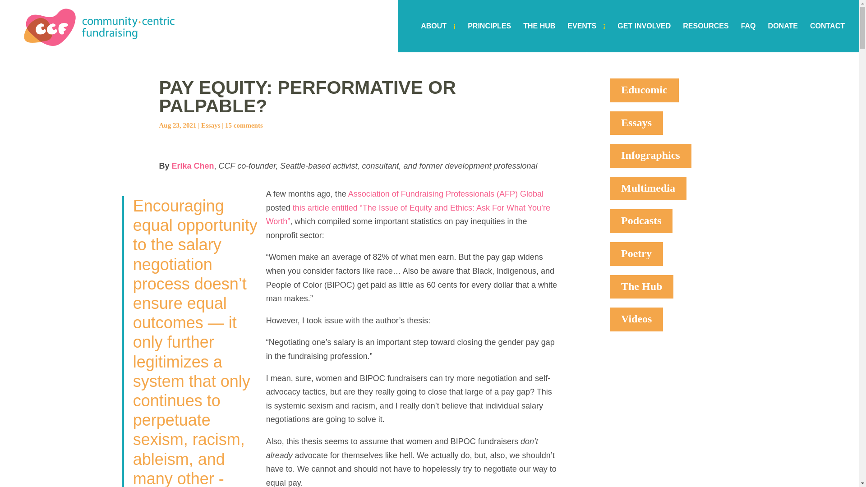  I want to click on Erika Chen, so click(193, 166).